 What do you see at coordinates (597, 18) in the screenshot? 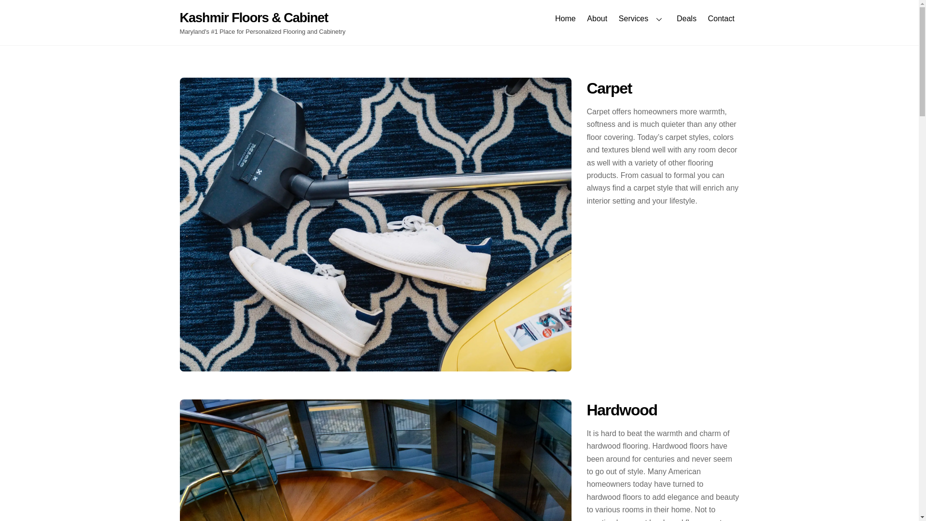
I see `hardwood` at bounding box center [597, 18].